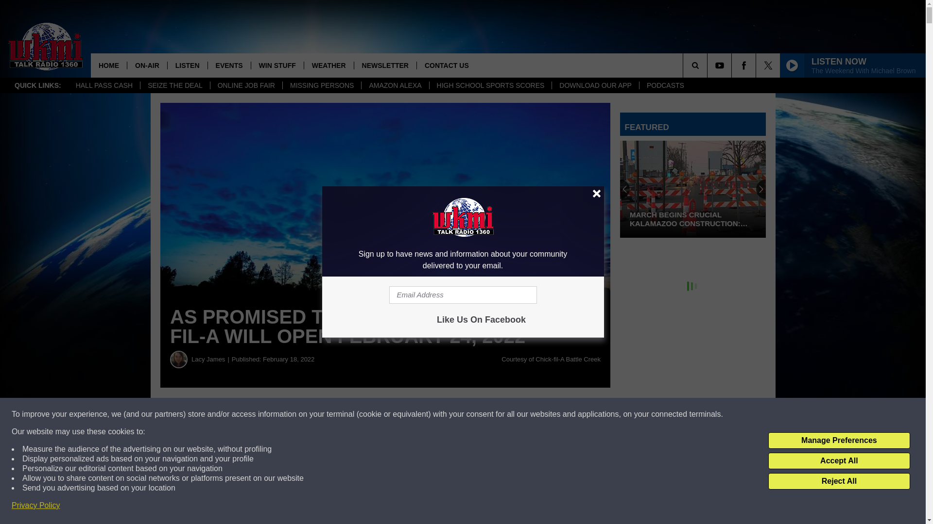 This screenshot has height=524, width=933. Describe the element at coordinates (839, 441) in the screenshot. I see `Manage Preferences` at that location.